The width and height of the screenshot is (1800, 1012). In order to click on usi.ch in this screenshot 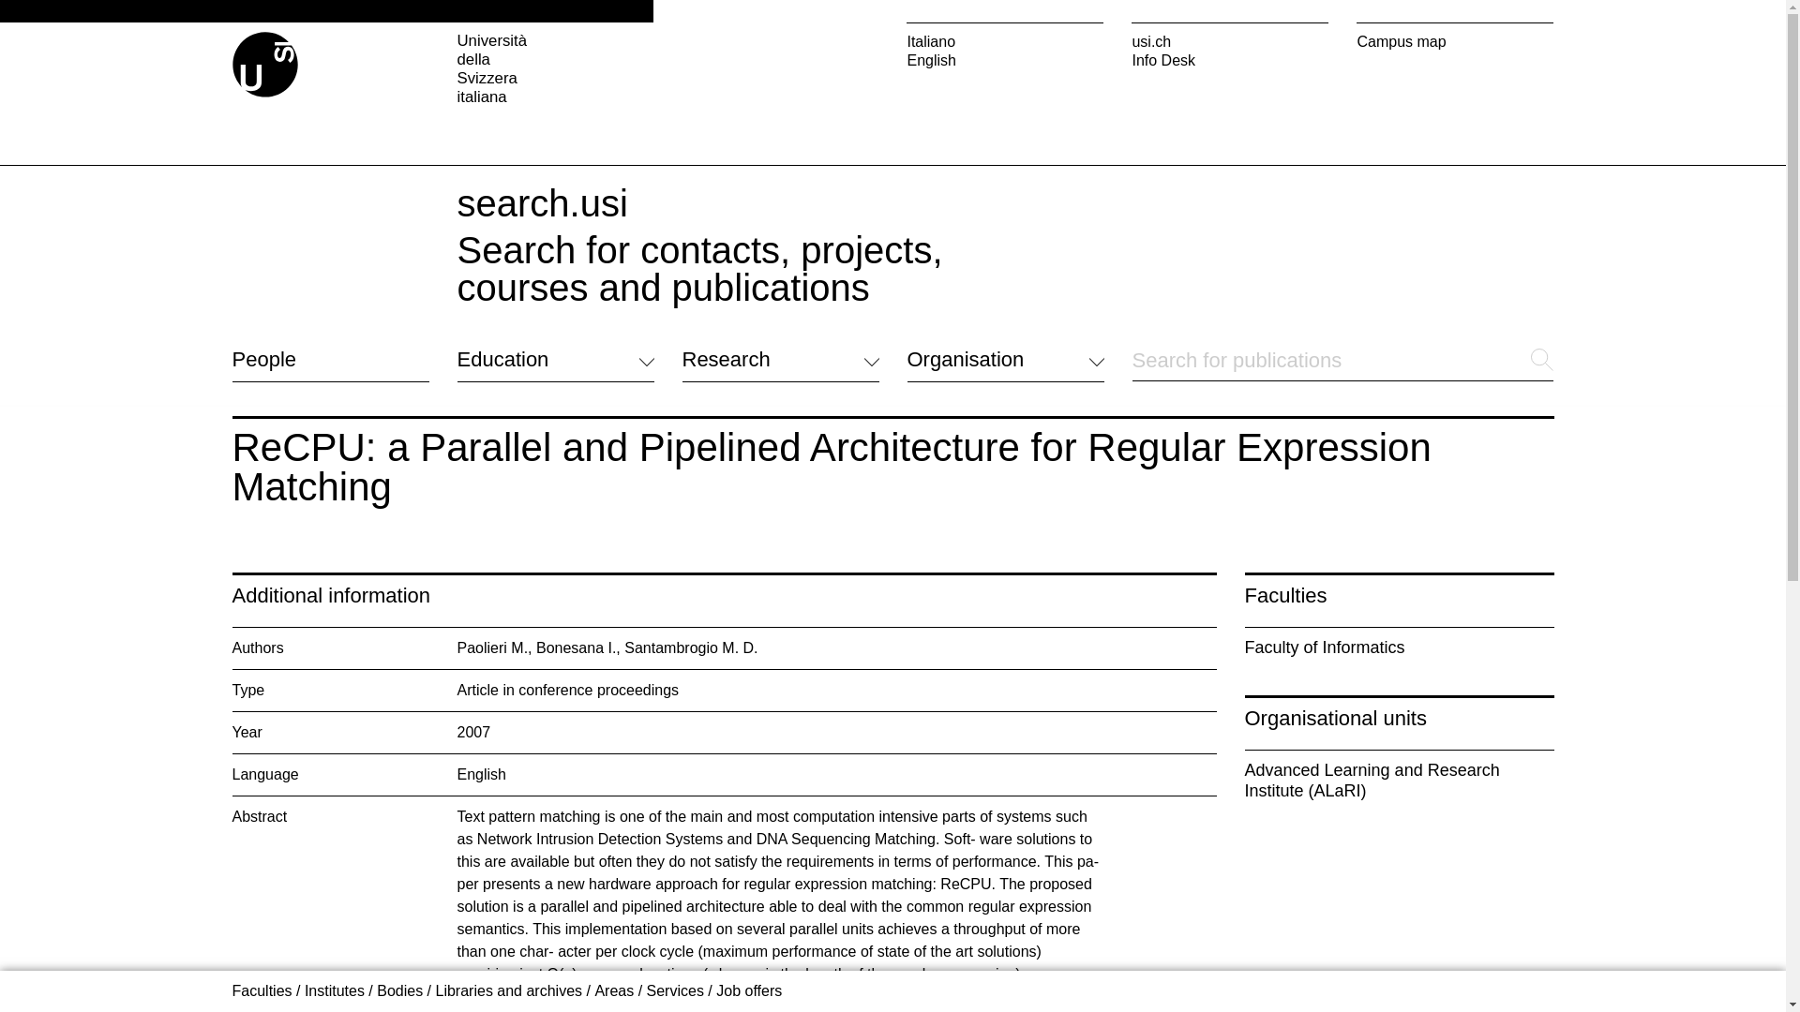, I will do `click(1230, 41)`.